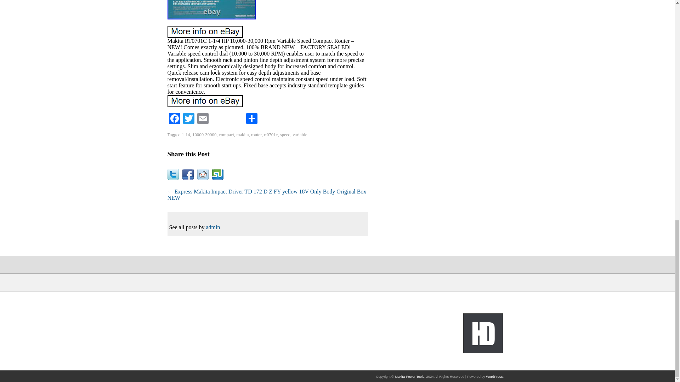 The height and width of the screenshot is (382, 680). I want to click on Facebook, so click(174, 118).